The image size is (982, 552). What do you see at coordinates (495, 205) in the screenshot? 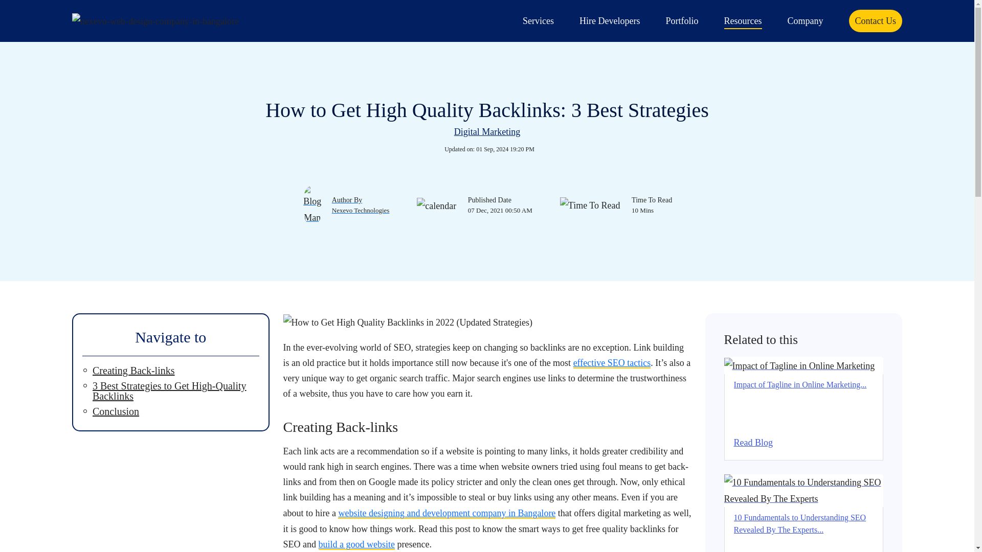
I see `Pulished On` at bounding box center [495, 205].